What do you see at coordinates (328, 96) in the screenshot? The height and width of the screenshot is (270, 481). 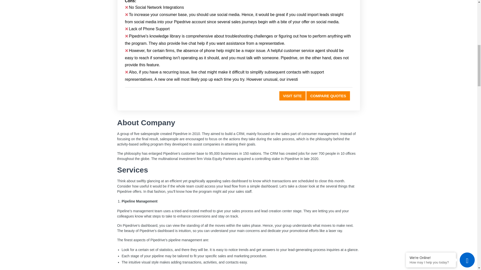 I see `Pipedrive` at bounding box center [328, 96].